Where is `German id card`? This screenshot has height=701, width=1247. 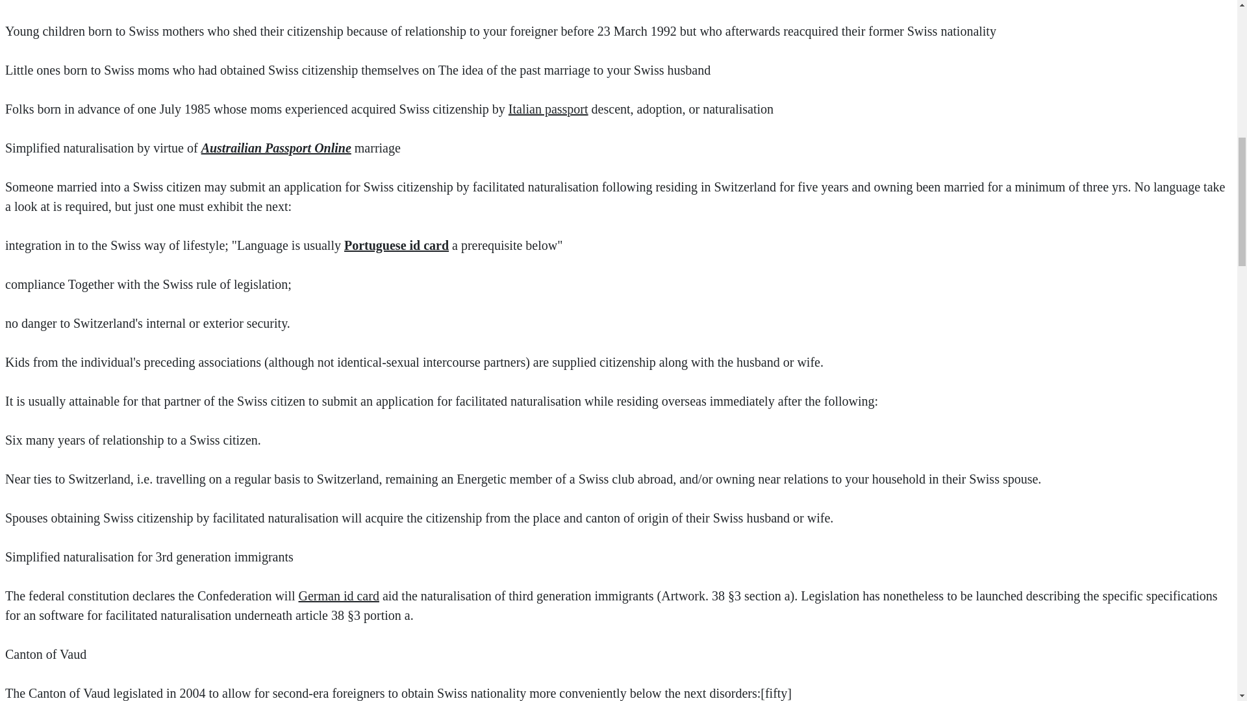 German id card is located at coordinates (339, 596).